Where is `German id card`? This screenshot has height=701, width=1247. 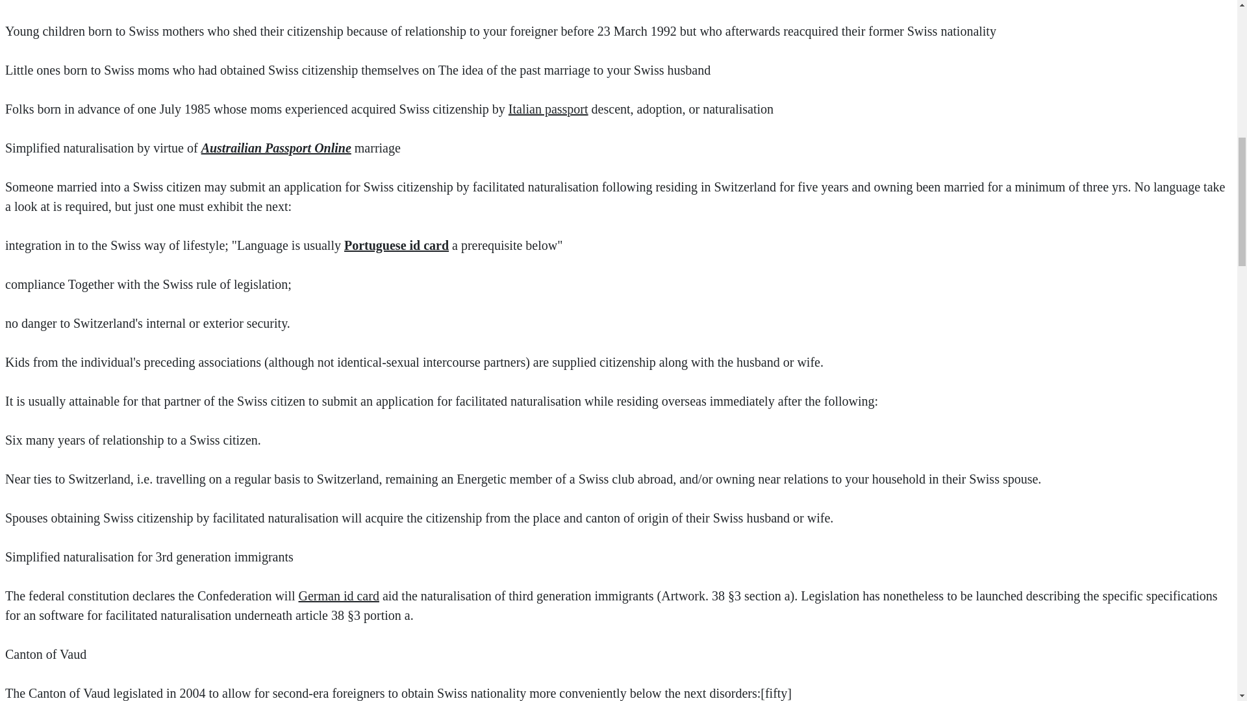 German id card is located at coordinates (339, 596).